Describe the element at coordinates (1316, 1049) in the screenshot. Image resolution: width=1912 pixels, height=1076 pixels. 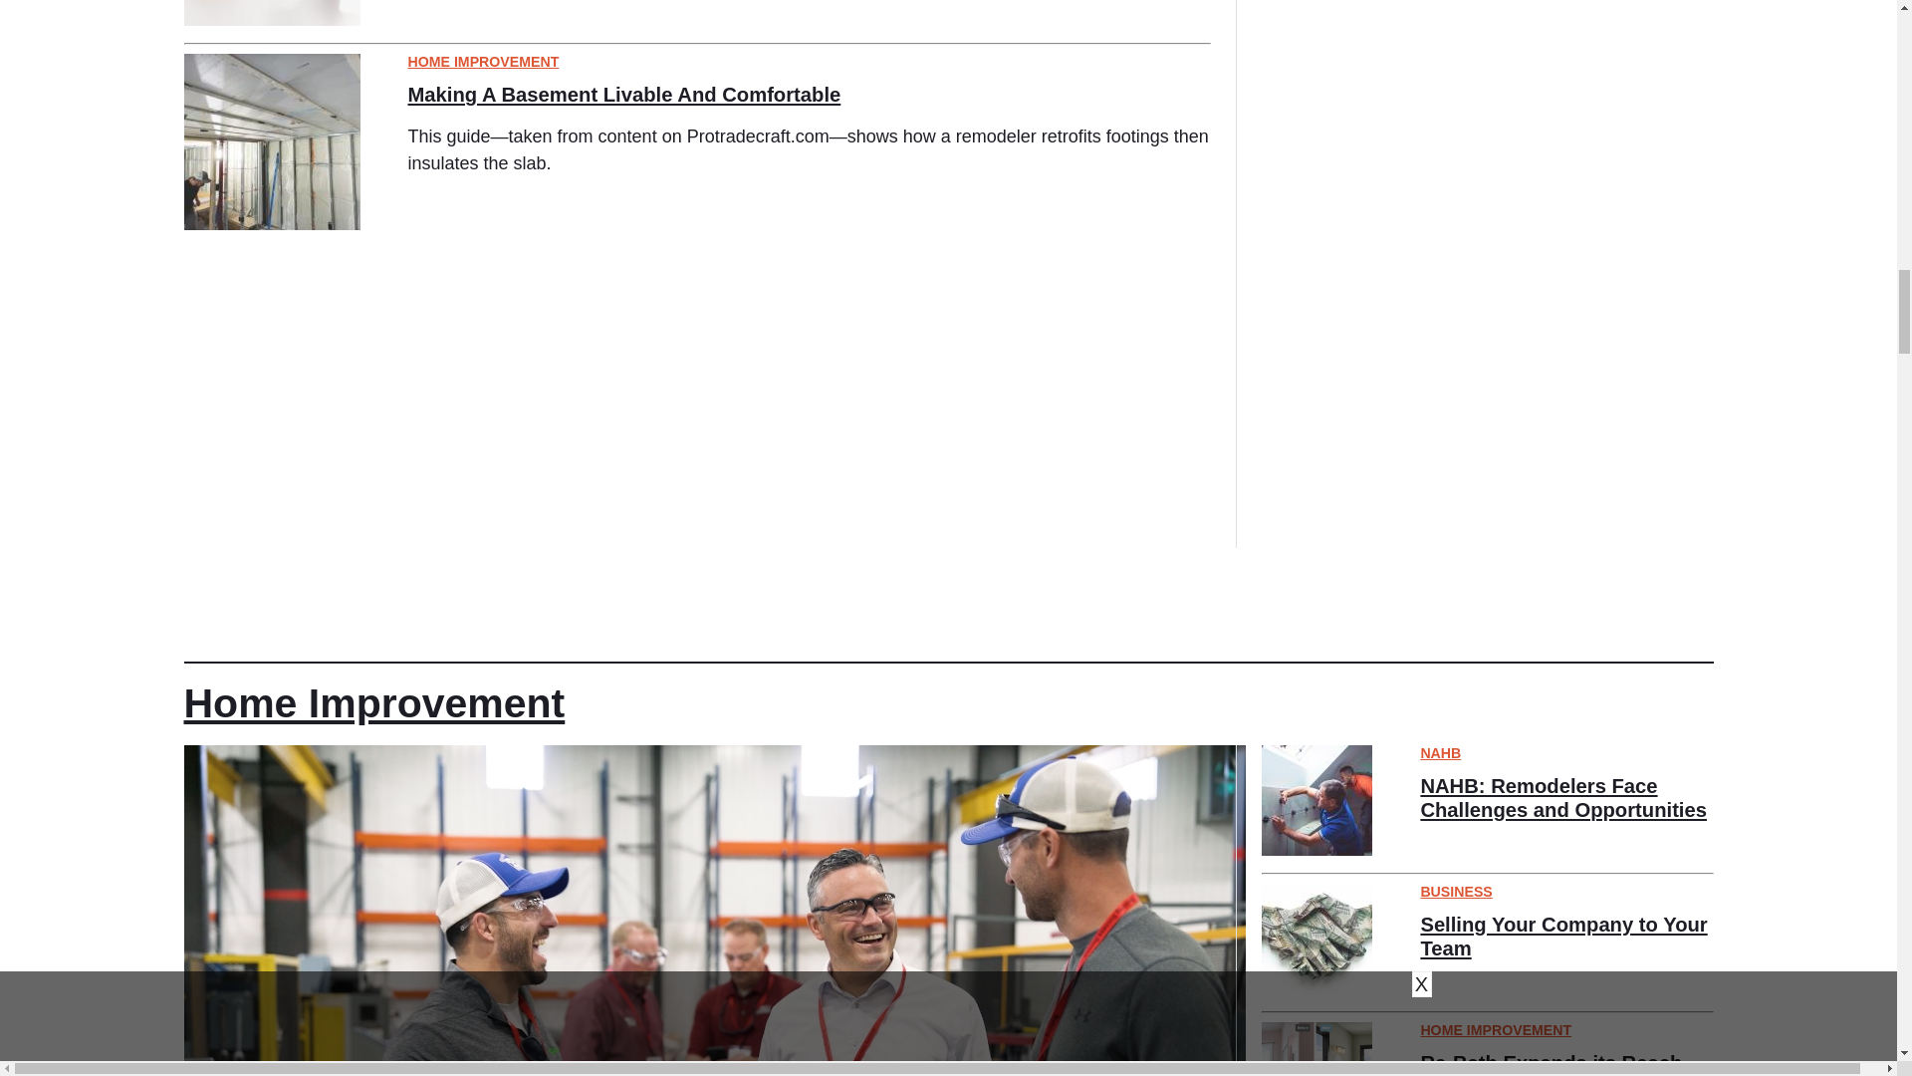
I see `Photo credit: Re-Bath` at that location.